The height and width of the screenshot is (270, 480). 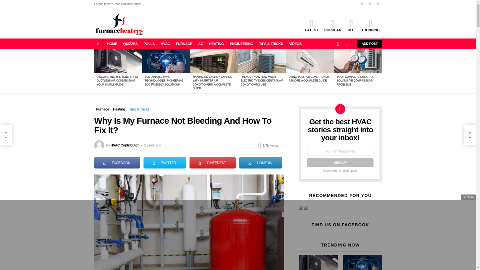 What do you see at coordinates (165, 43) in the screenshot?
I see `HVAC` at bounding box center [165, 43].